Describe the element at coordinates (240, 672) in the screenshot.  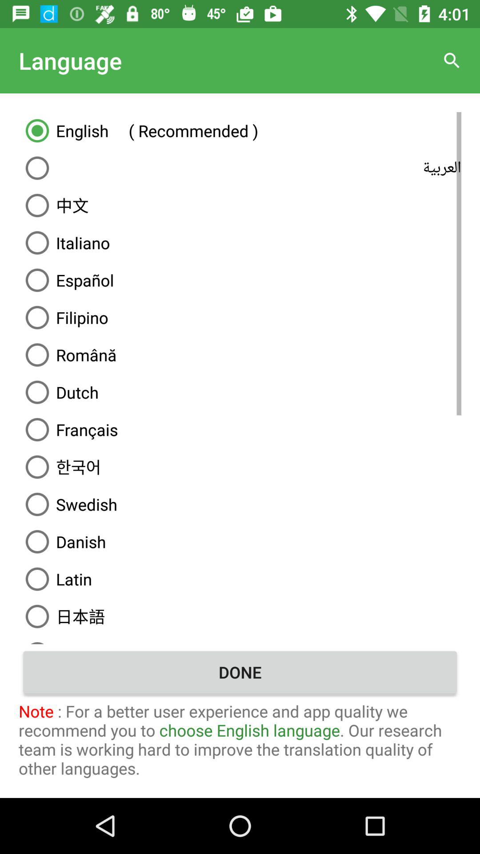
I see `turn on icon above note for a` at that location.